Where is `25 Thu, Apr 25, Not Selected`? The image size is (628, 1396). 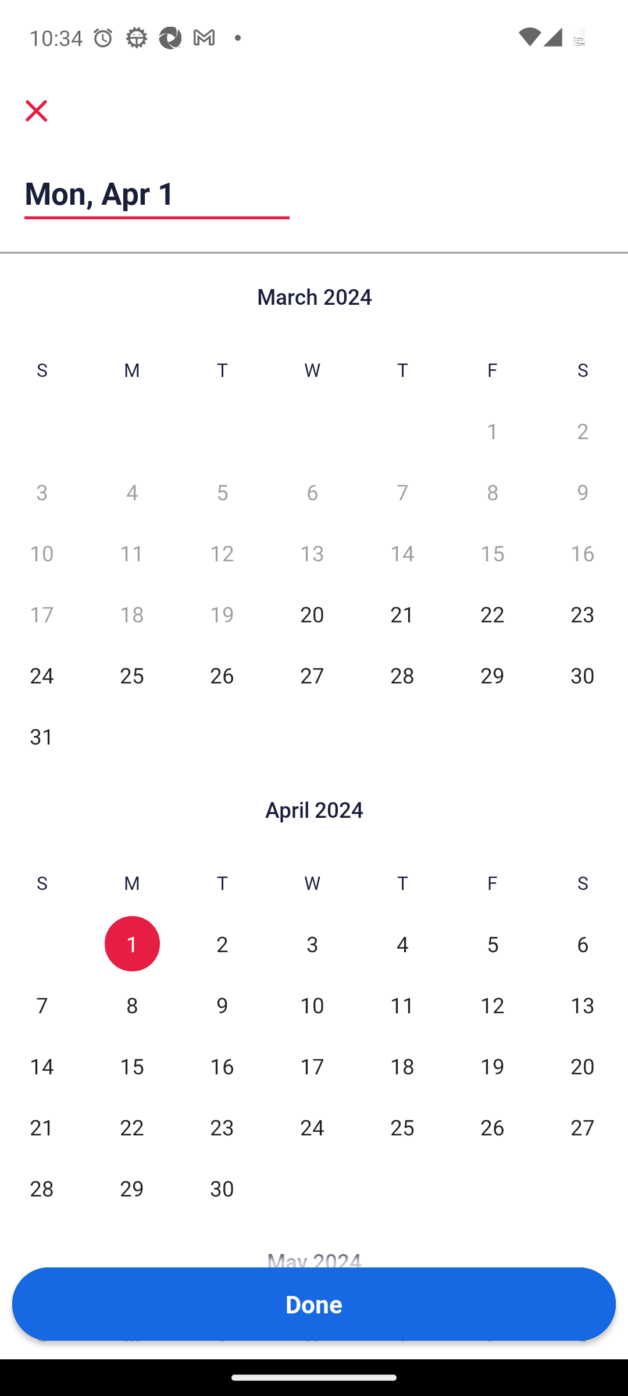 25 Thu, Apr 25, Not Selected is located at coordinates (402, 1126).